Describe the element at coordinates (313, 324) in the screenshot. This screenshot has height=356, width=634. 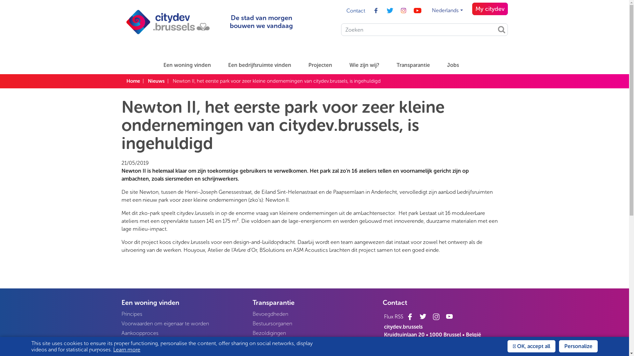
I see `Bestuursorganen` at that location.